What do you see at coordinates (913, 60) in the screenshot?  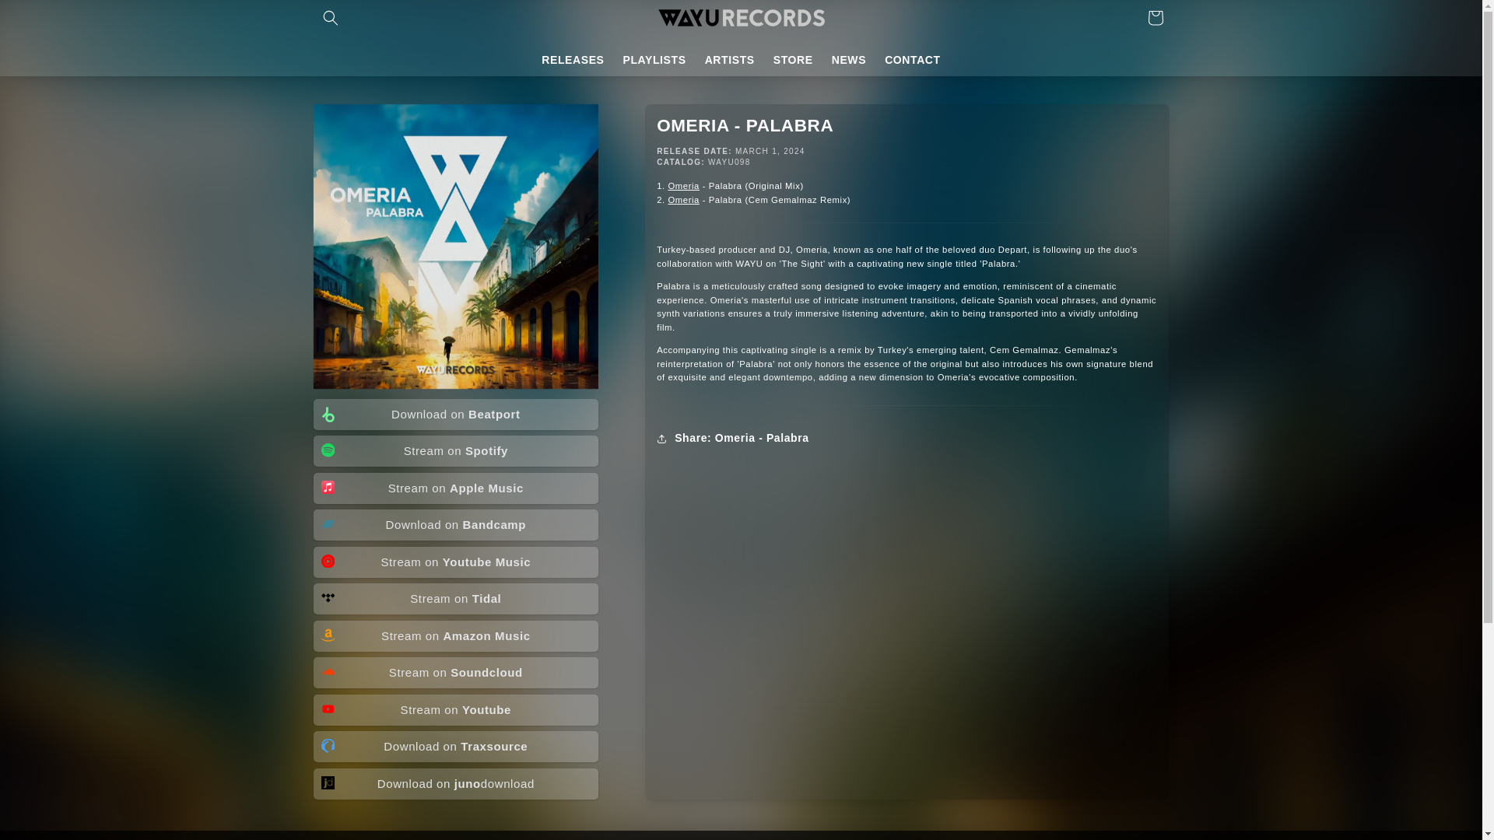 I see `CONTACT` at bounding box center [913, 60].